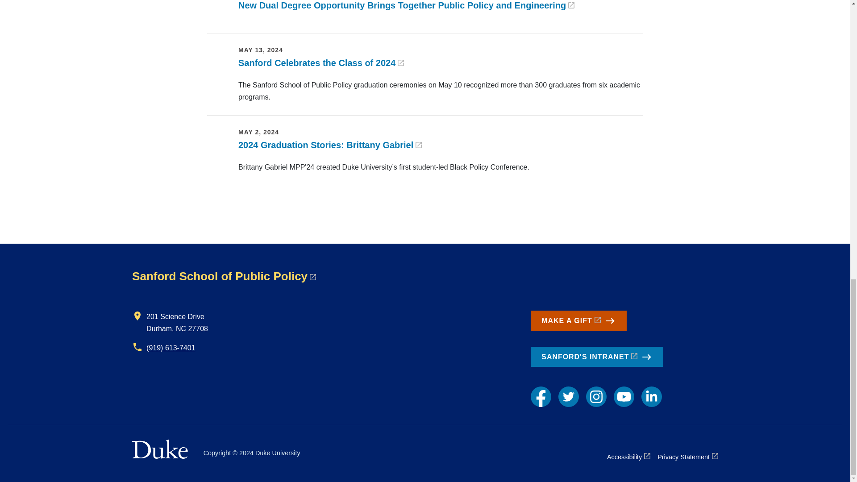 This screenshot has height=482, width=857. Describe the element at coordinates (578, 320) in the screenshot. I see `MAKE A GIFT` at that location.